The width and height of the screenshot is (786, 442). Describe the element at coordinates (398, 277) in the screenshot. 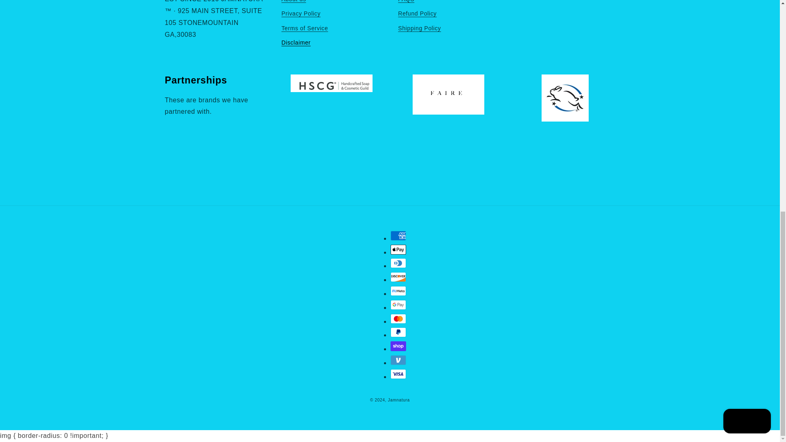

I see `Discover` at that location.